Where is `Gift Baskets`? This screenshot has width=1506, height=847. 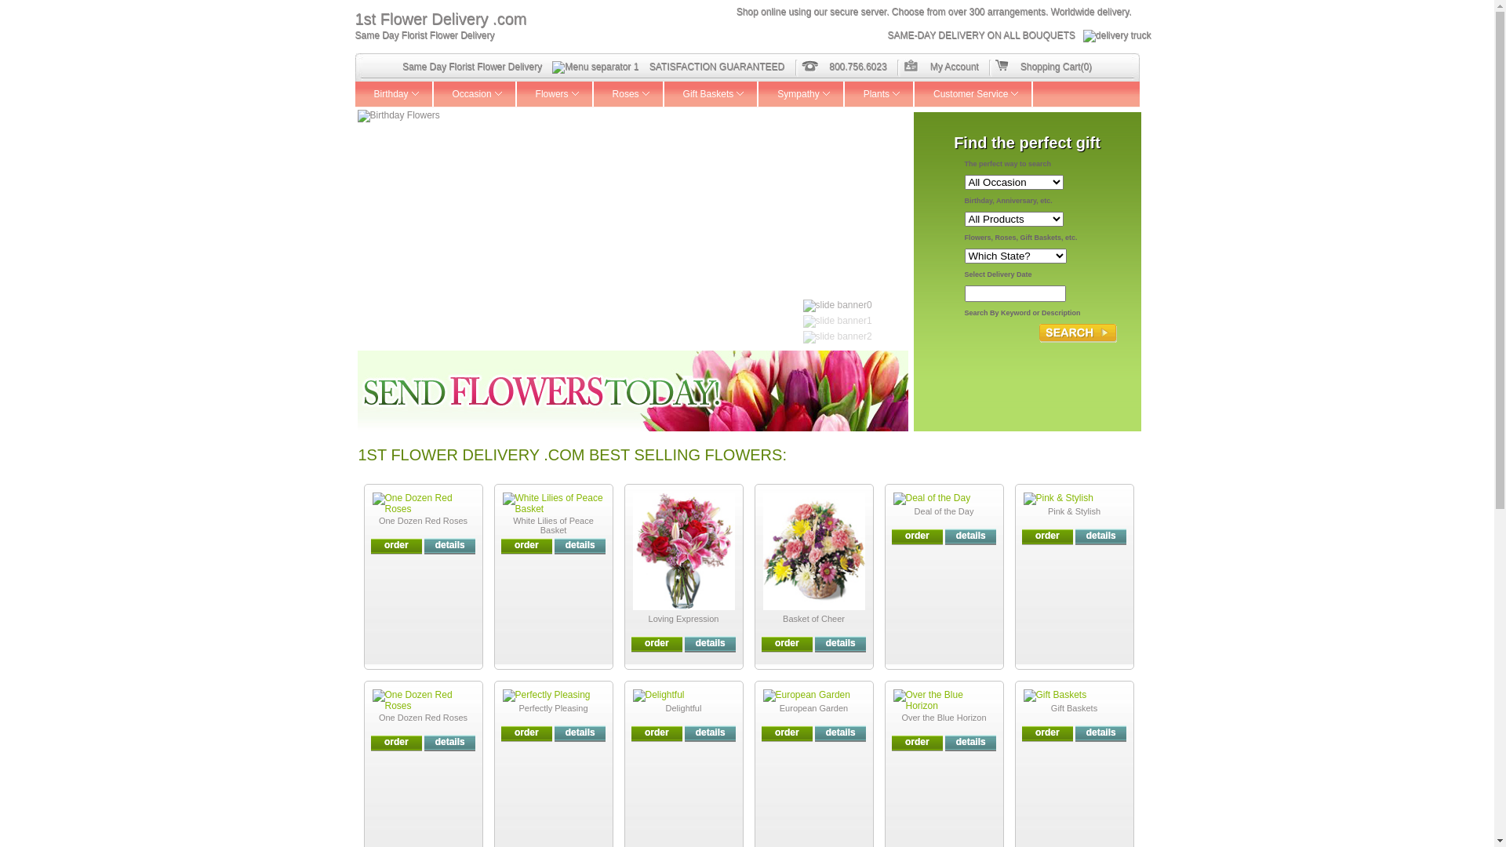 Gift Baskets is located at coordinates (1075, 708).